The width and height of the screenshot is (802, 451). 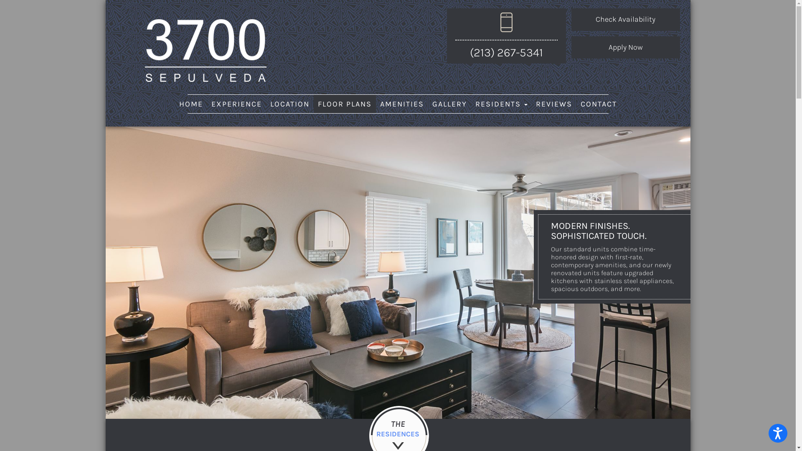 What do you see at coordinates (402, 104) in the screenshot?
I see `AMENITIES` at bounding box center [402, 104].